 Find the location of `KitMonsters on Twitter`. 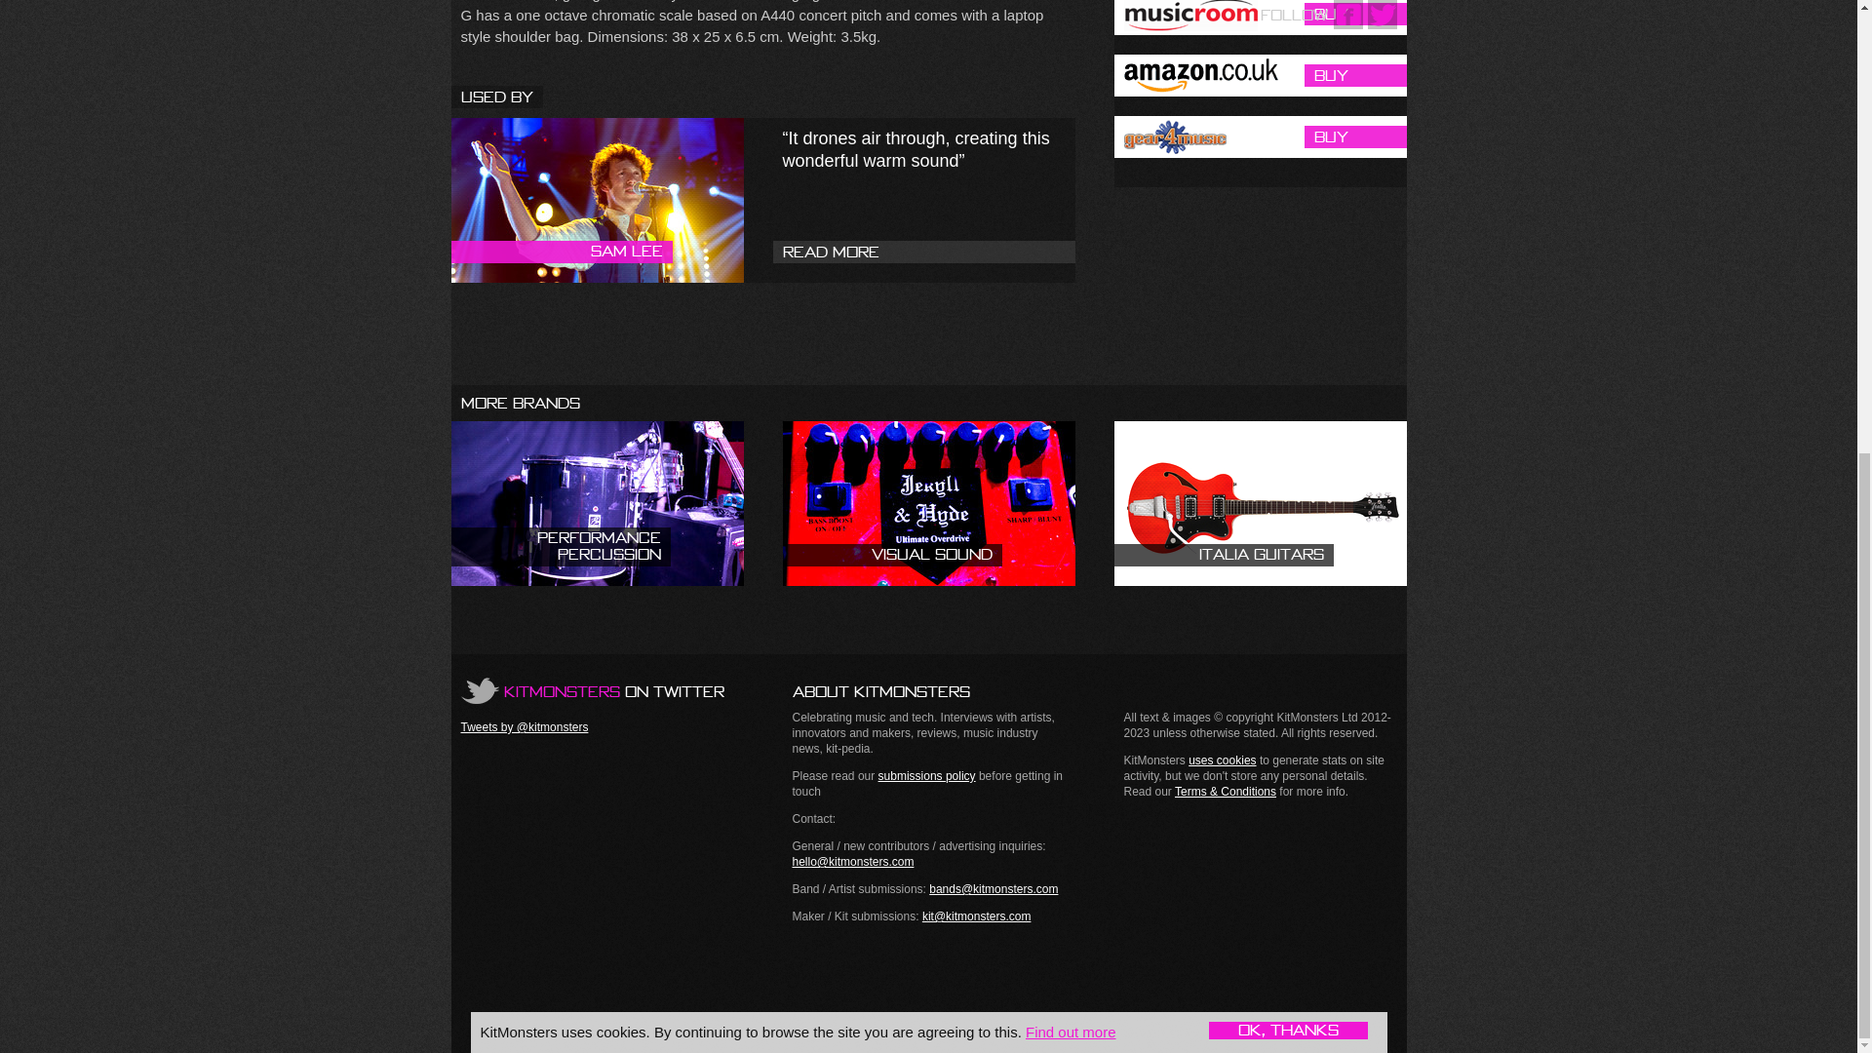

KitMonsters on Twitter is located at coordinates (591, 690).